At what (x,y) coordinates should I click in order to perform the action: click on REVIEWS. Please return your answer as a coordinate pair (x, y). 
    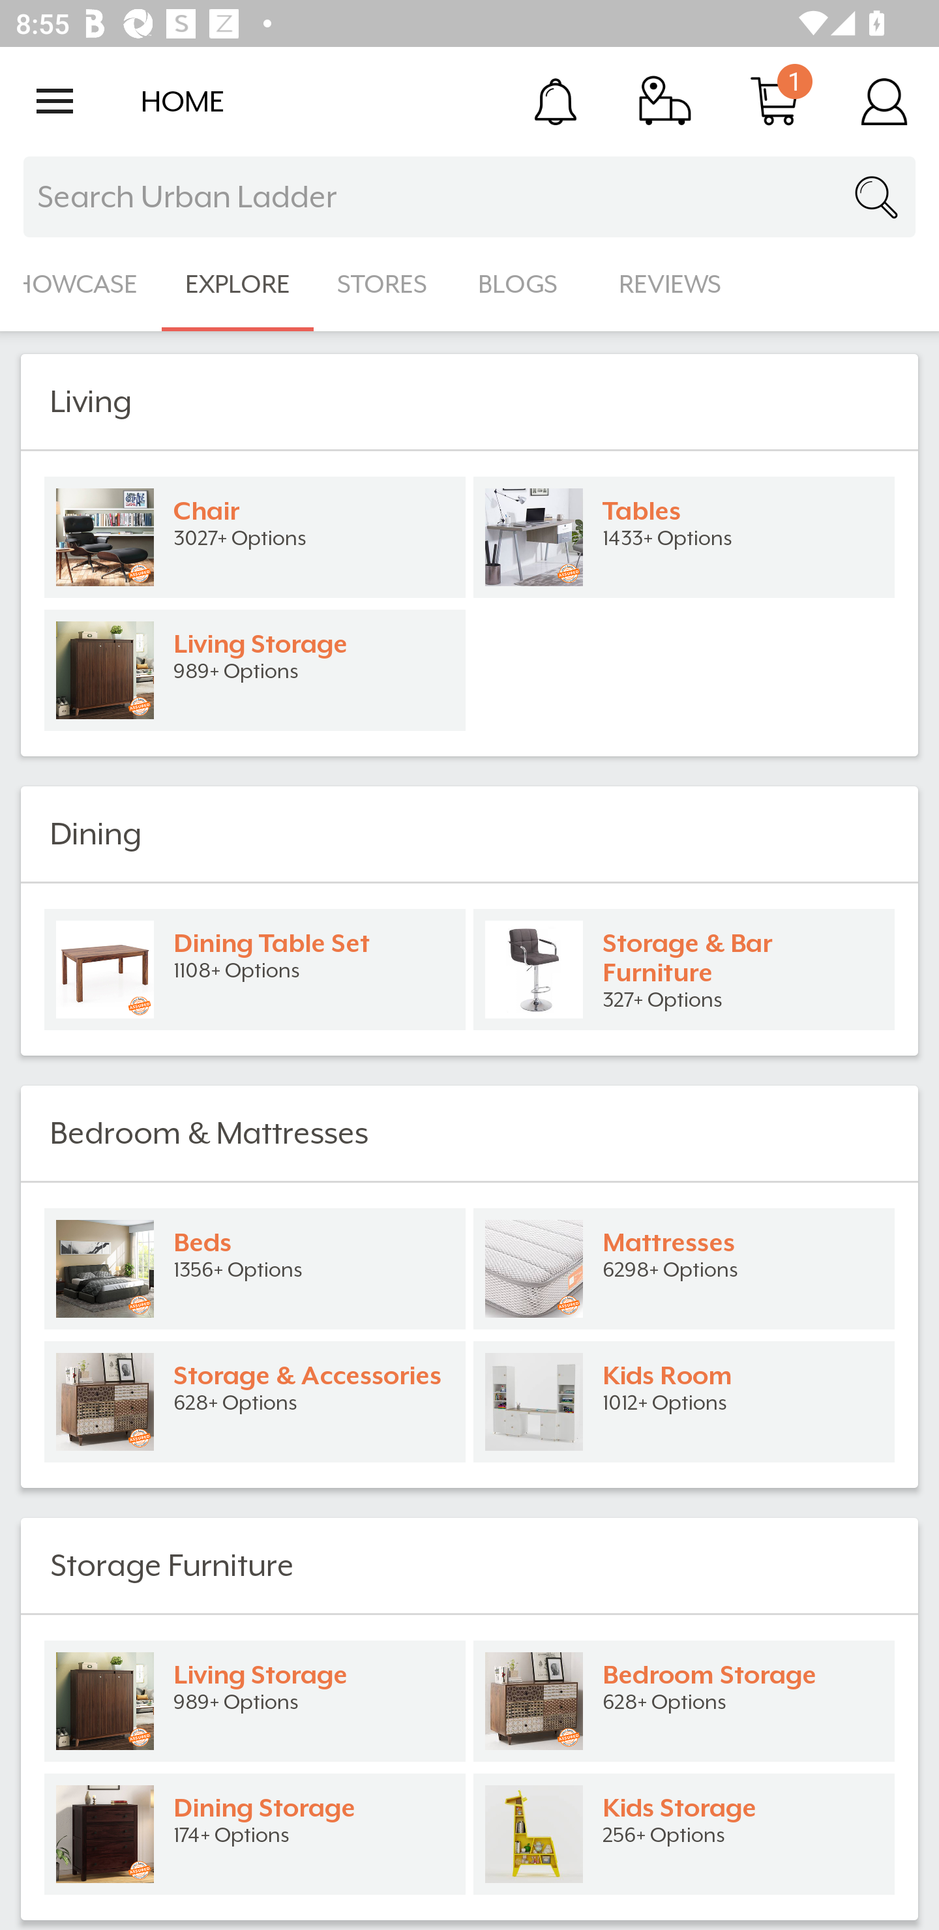
    Looking at the image, I should click on (670, 284).